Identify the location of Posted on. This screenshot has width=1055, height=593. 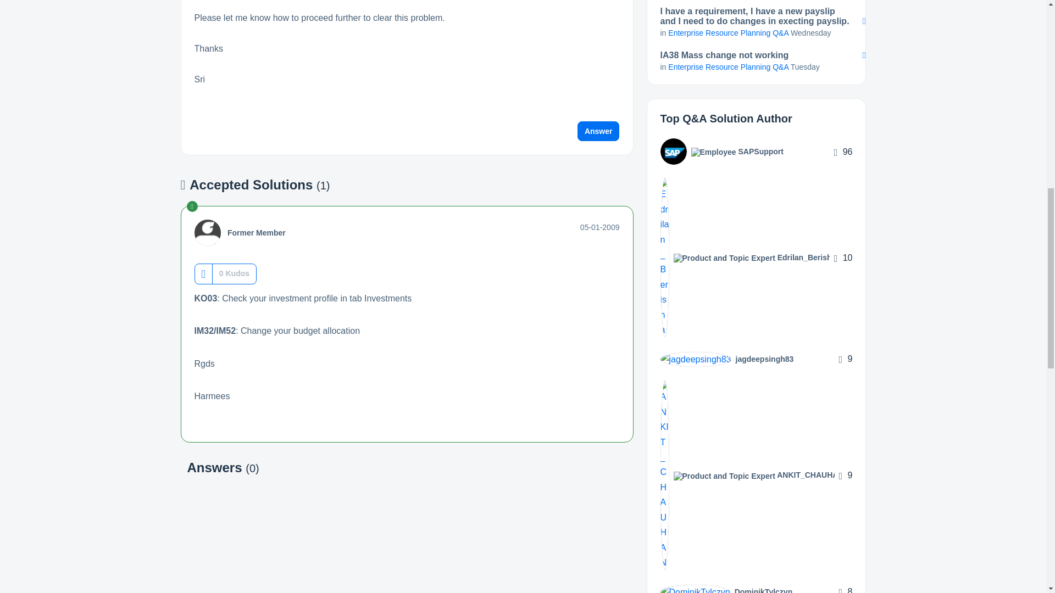
(600, 227).